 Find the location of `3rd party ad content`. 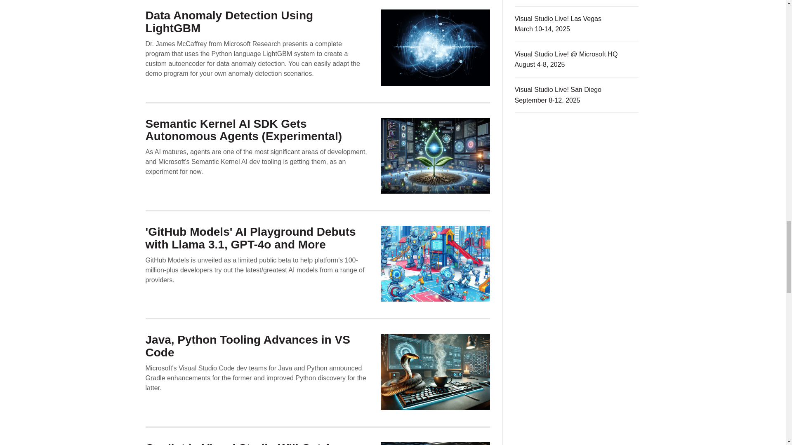

3rd party ad content is located at coordinates (577, 308).